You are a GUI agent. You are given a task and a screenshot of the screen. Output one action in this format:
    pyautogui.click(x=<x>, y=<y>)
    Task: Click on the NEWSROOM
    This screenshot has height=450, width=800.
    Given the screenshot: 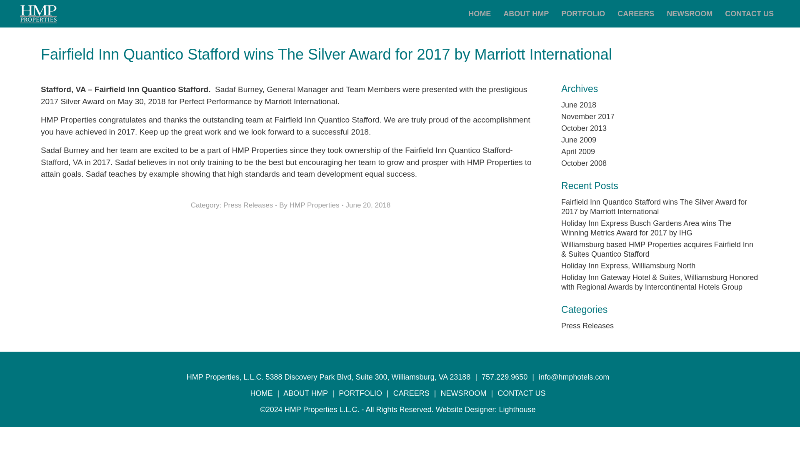 What is the action you would take?
    pyautogui.click(x=689, y=13)
    